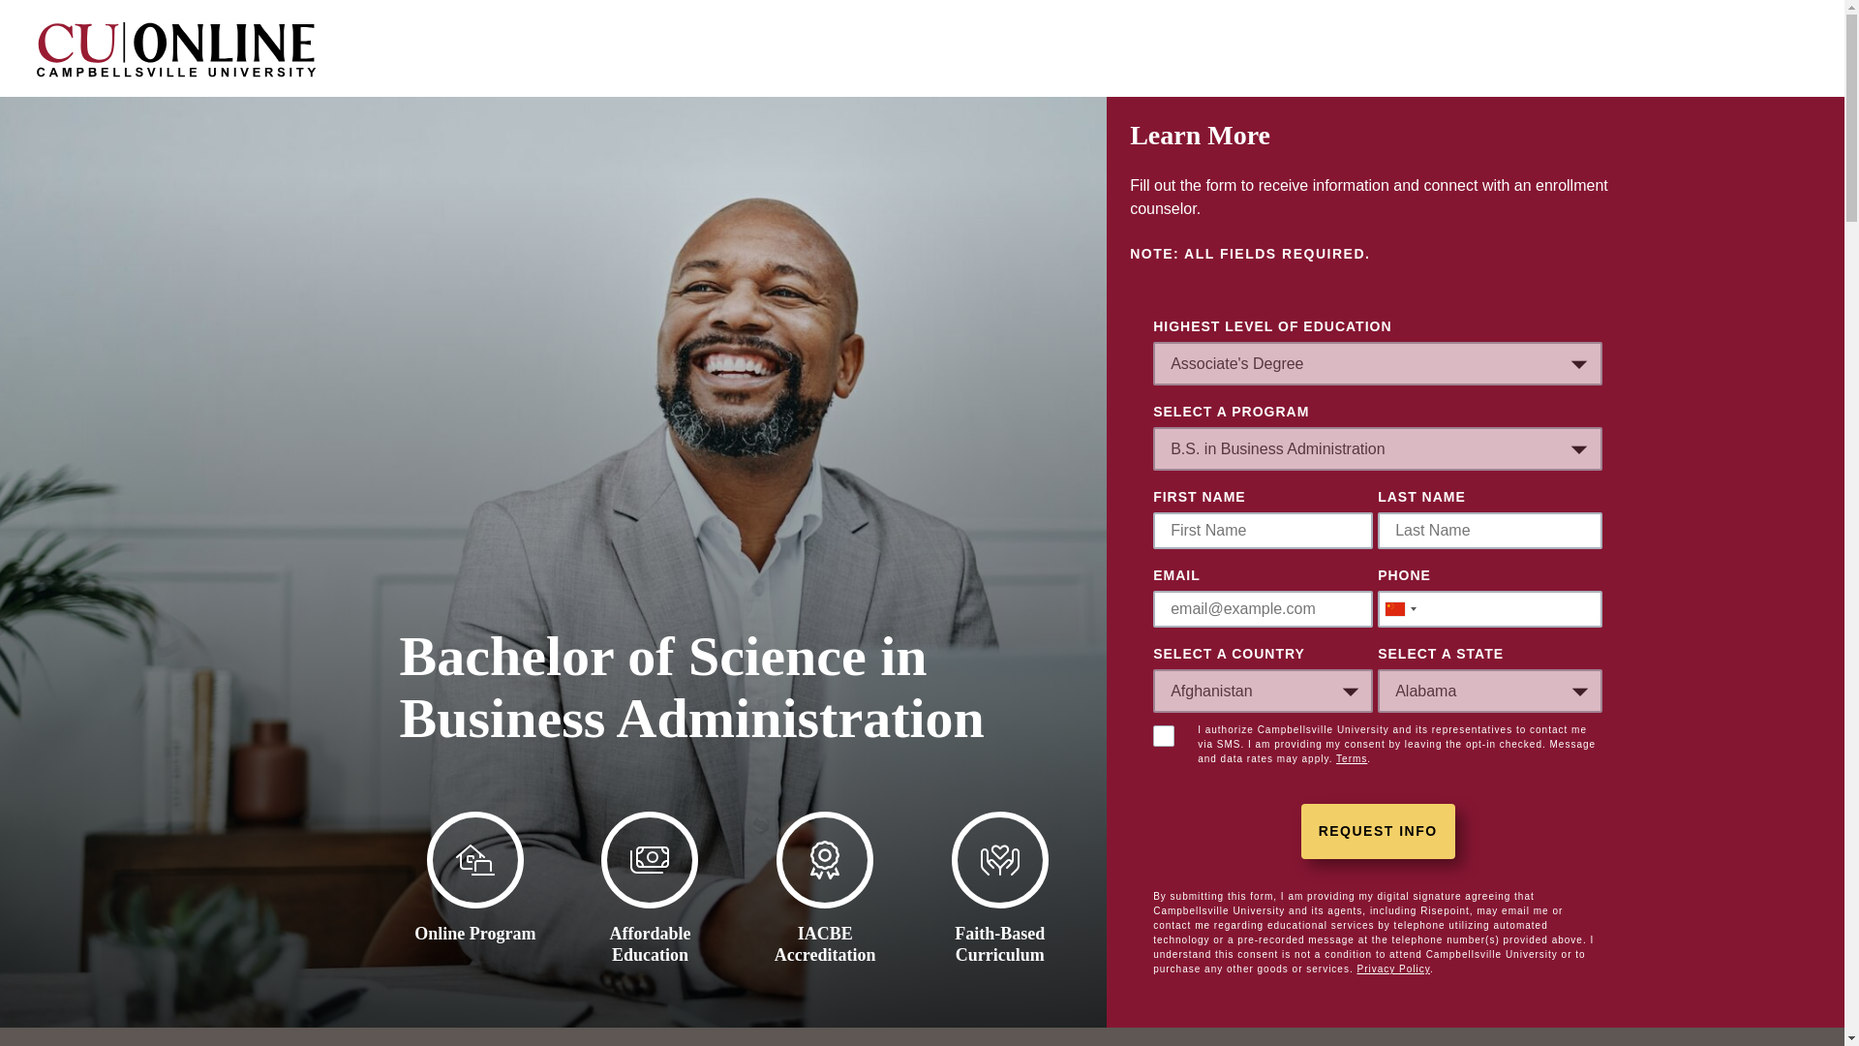  I want to click on CURRICULUM, so click(929, 1036).